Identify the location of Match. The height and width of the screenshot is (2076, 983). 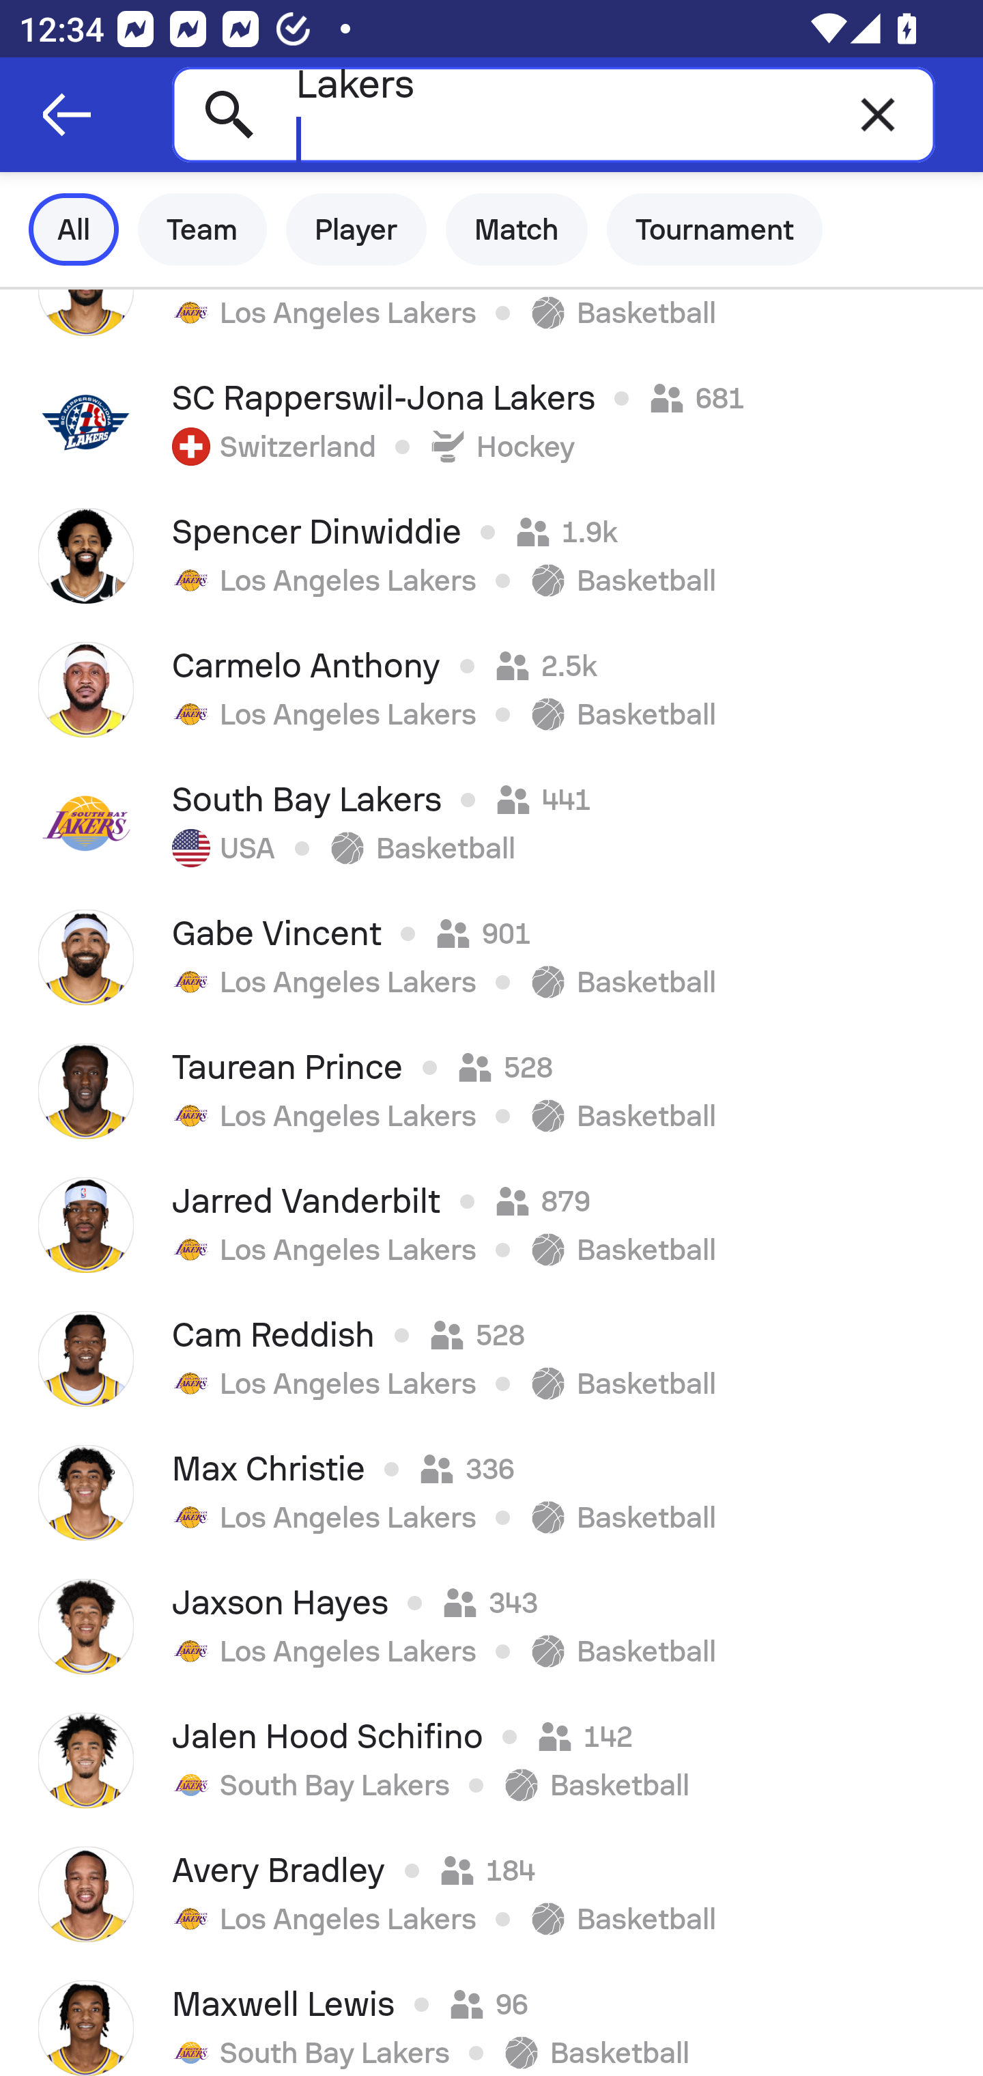
(517, 229).